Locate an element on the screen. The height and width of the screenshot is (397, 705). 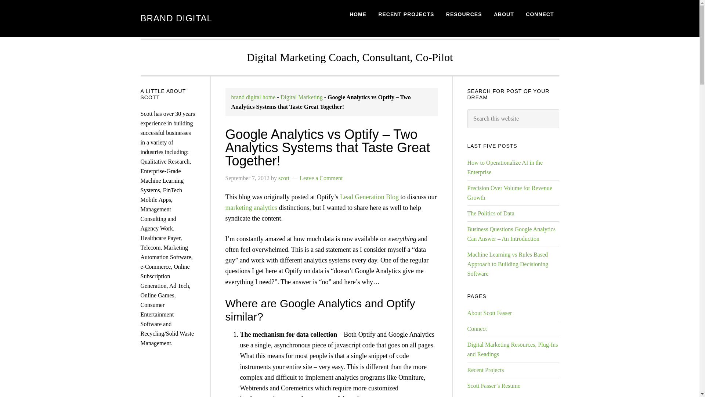
How to Operationalize AI in the Enterprise is located at coordinates (505, 168).